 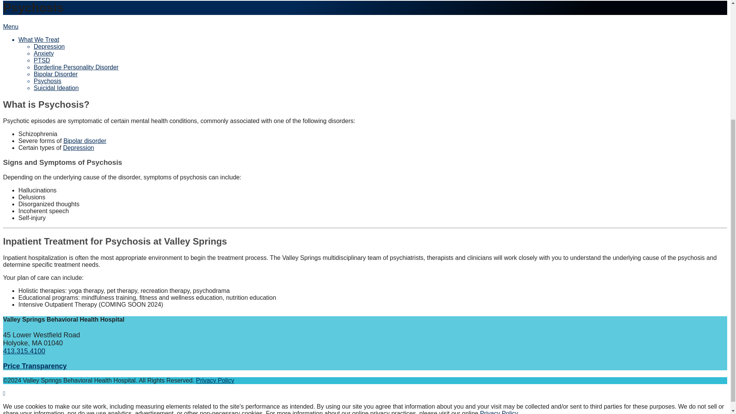 What do you see at coordinates (76, 67) in the screenshot?
I see `Borderline Personality Disorder` at bounding box center [76, 67].